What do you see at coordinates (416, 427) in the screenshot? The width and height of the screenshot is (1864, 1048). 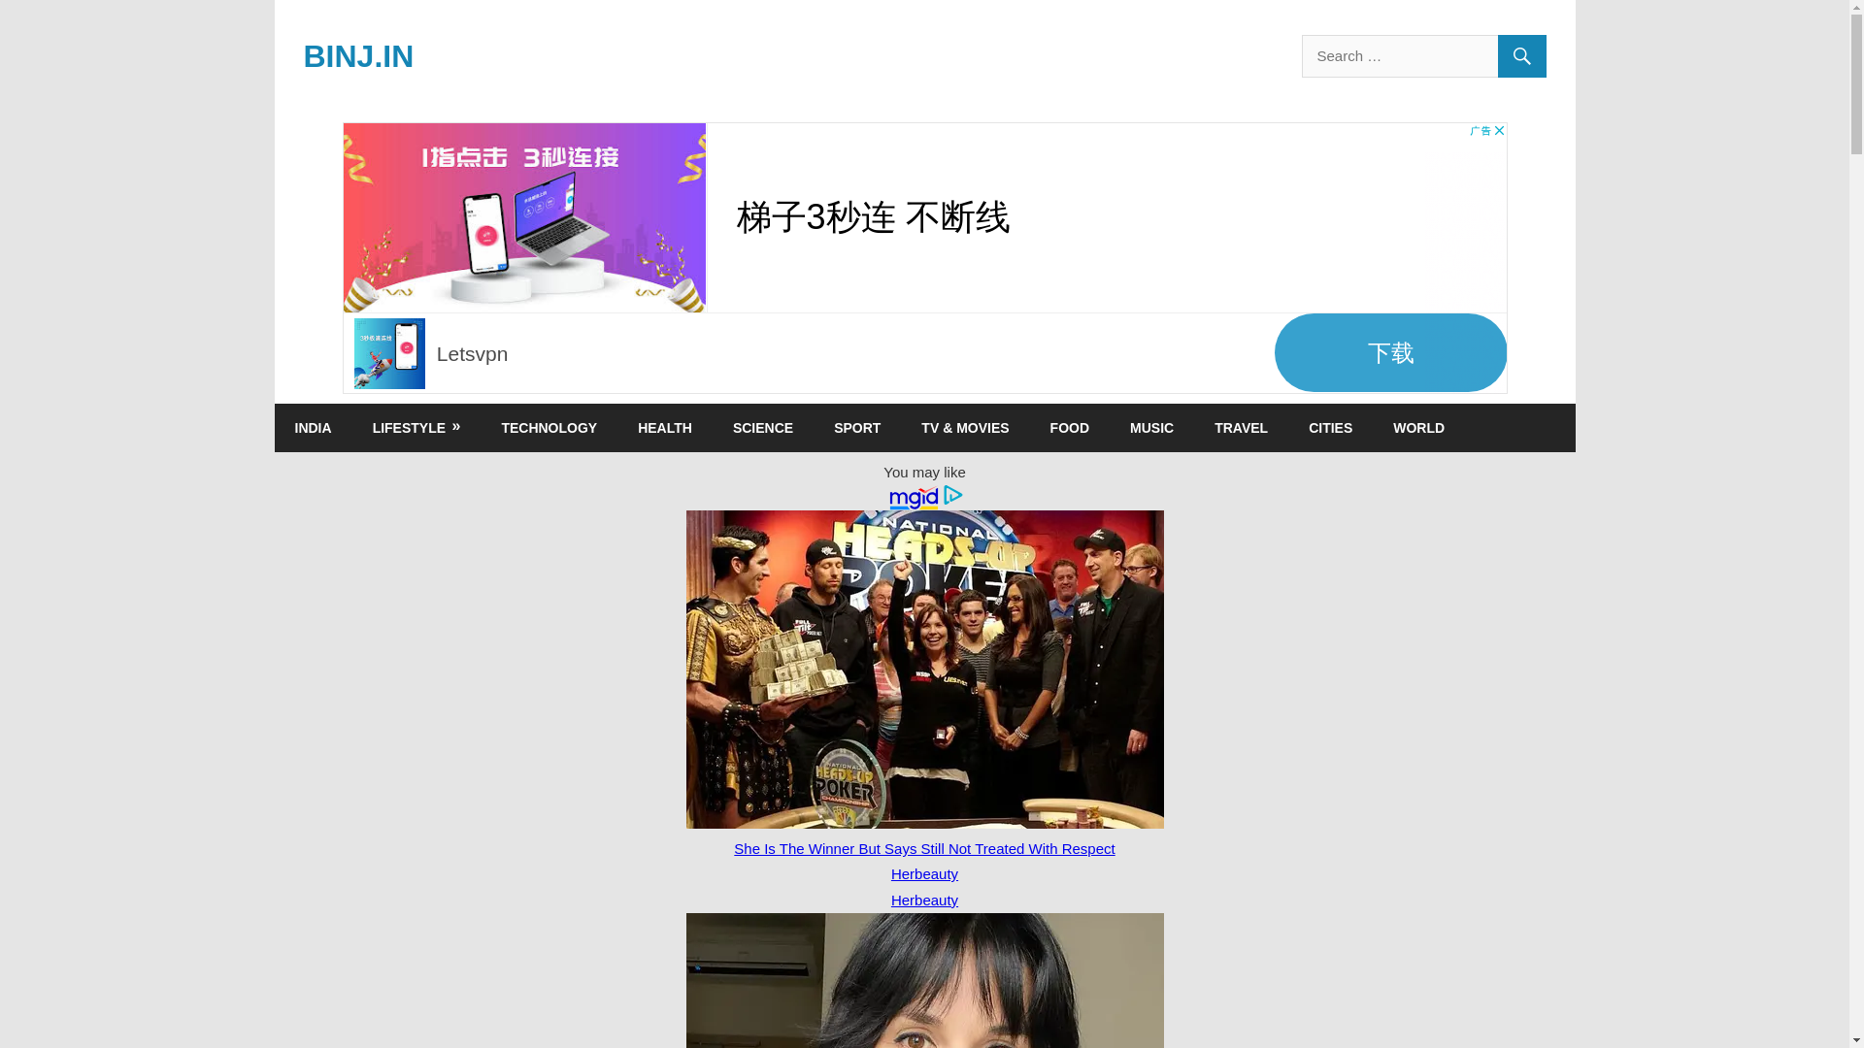 I see `LIFESTYLE` at bounding box center [416, 427].